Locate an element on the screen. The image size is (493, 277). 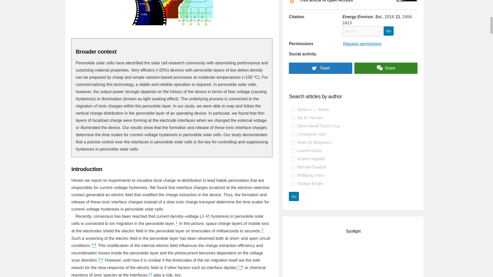
on is located at coordinates (293, 184).